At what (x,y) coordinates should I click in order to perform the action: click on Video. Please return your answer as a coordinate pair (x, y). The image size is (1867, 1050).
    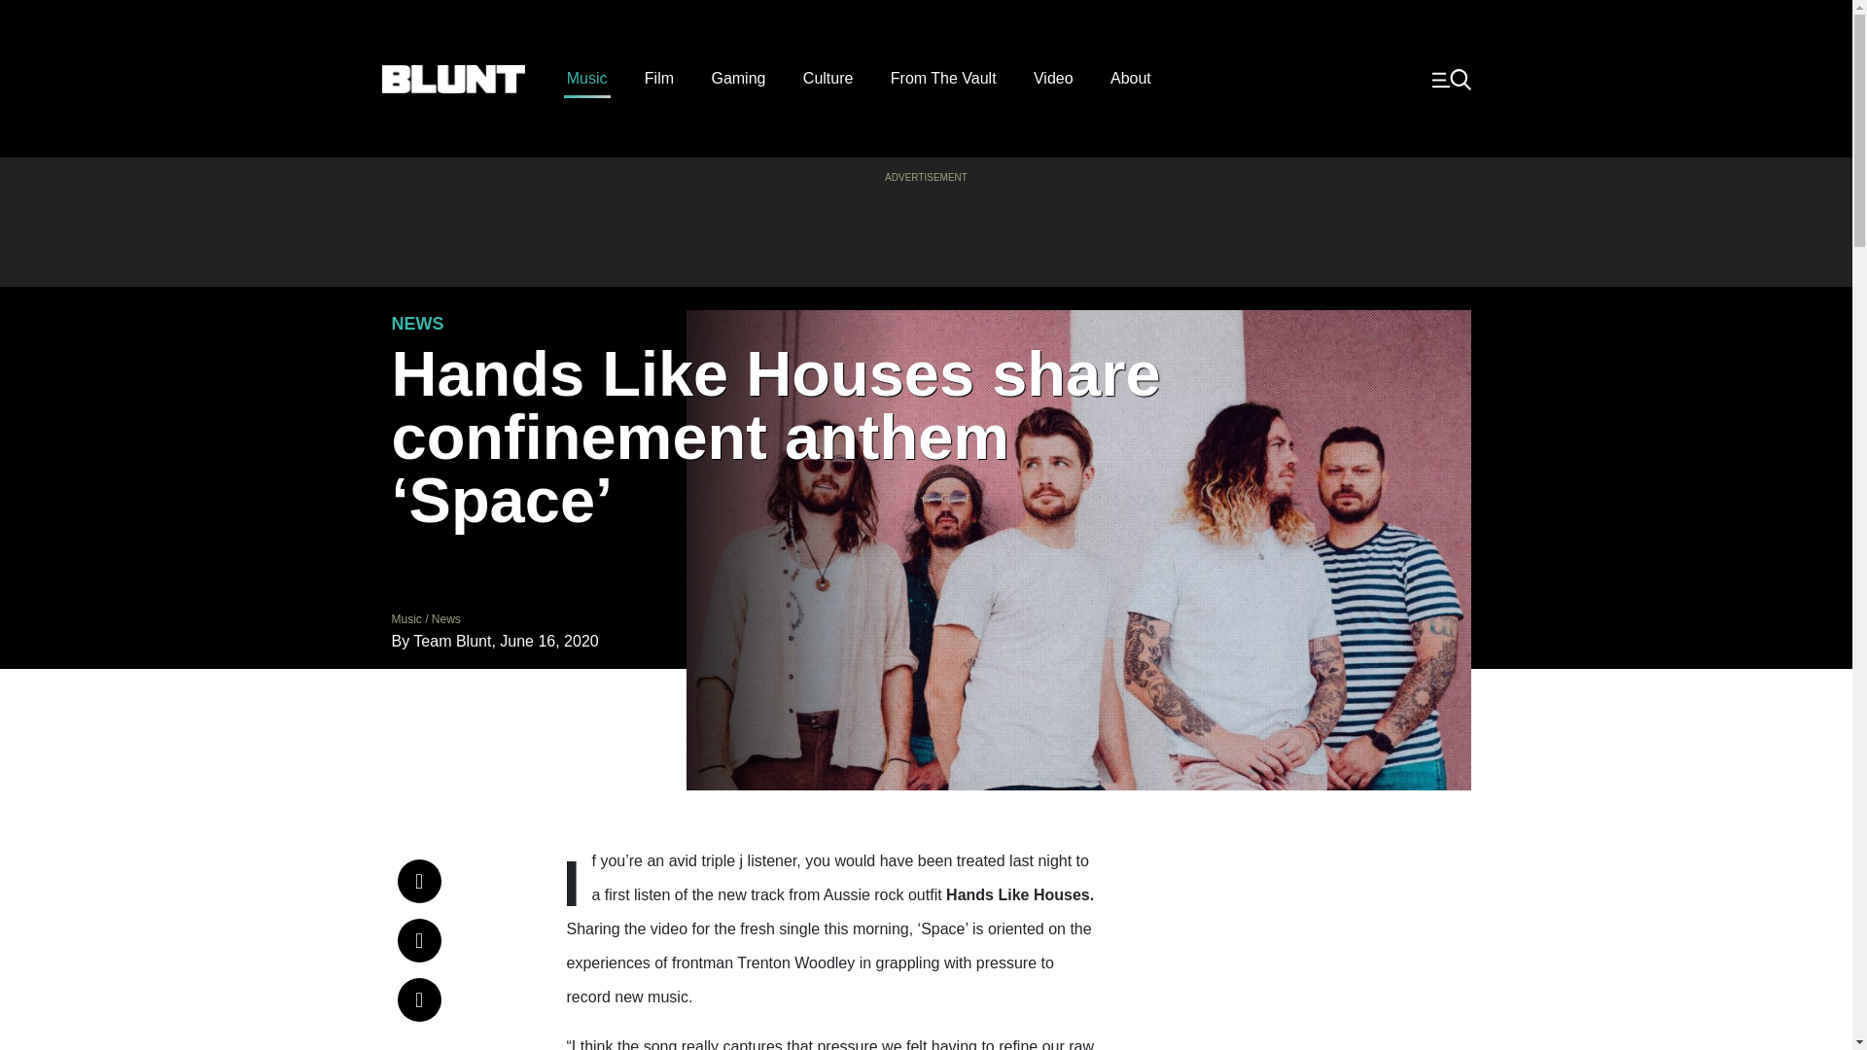
    Looking at the image, I should click on (1054, 79).